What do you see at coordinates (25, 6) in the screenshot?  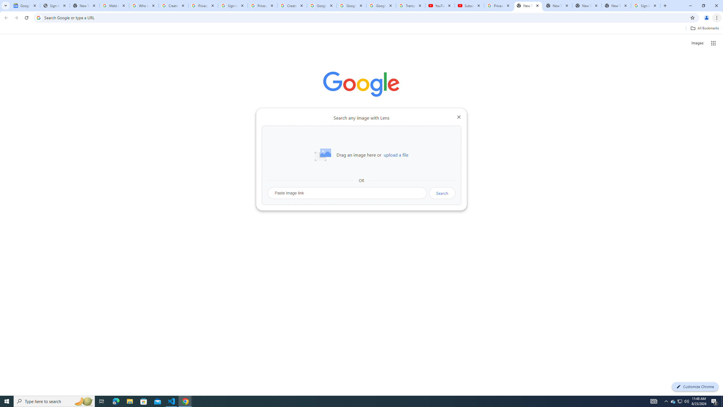 I see `Google News` at bounding box center [25, 6].